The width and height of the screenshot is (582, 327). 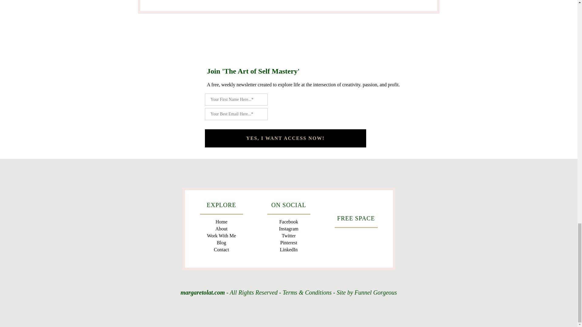 What do you see at coordinates (221, 243) in the screenshot?
I see `Blog` at bounding box center [221, 243].